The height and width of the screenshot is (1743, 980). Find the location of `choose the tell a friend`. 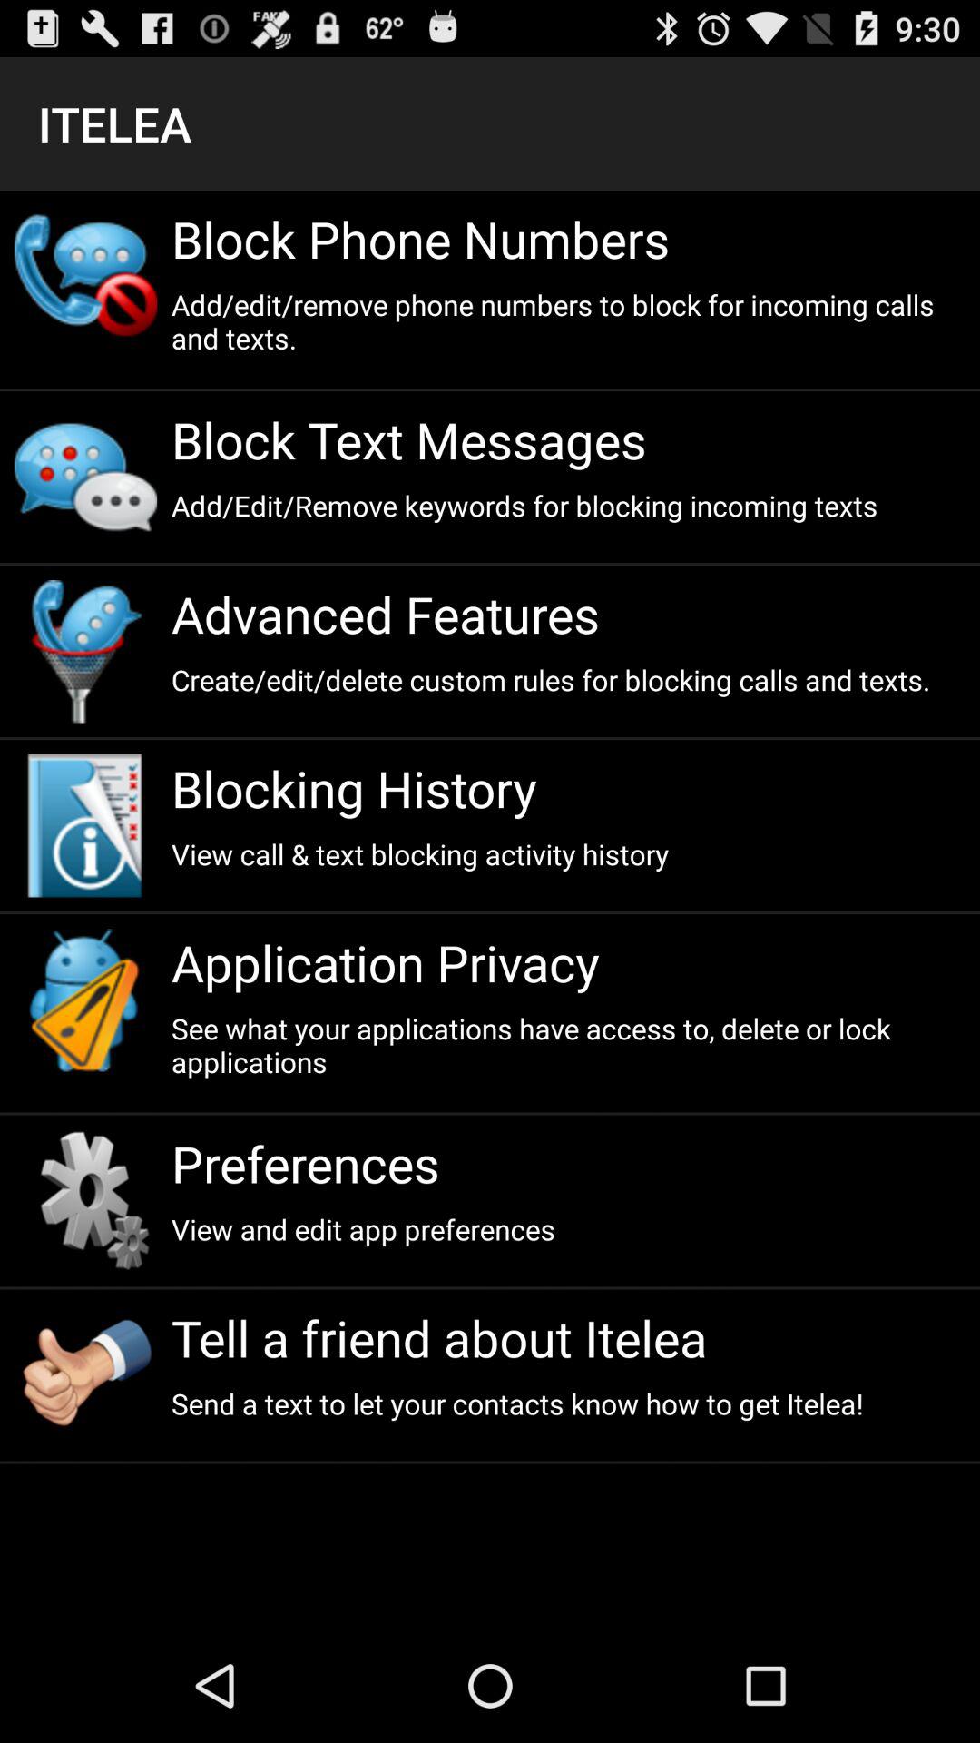

choose the tell a friend is located at coordinates (568, 1338).